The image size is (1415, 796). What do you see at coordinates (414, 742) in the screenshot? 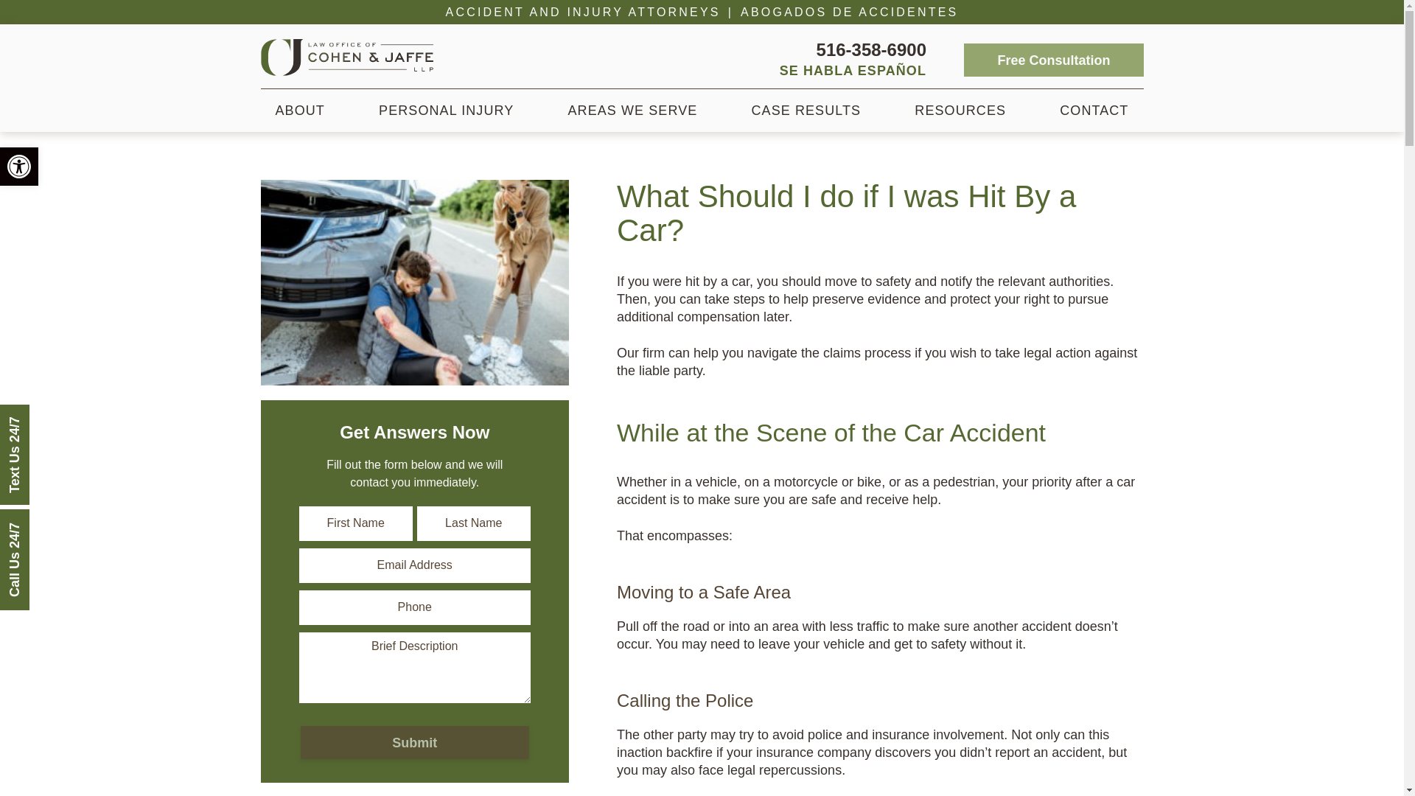
I see `Submit` at bounding box center [414, 742].